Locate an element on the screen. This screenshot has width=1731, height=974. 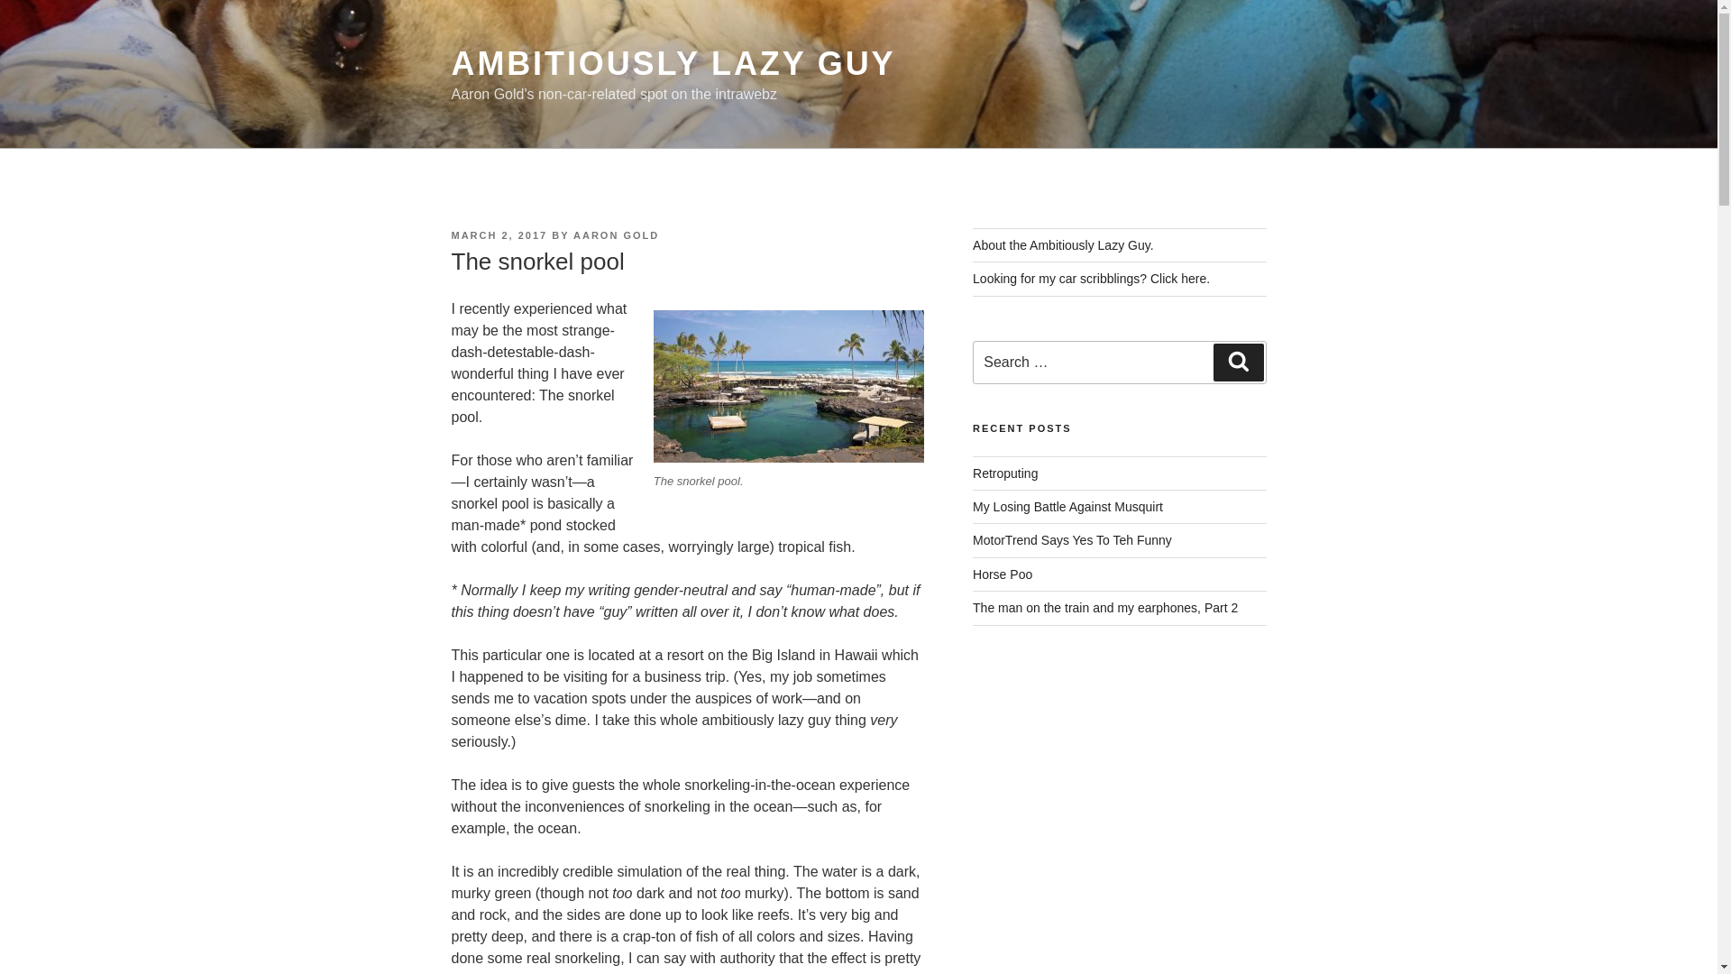
About the Ambitiously Lazy Guy. is located at coordinates (1064, 244).